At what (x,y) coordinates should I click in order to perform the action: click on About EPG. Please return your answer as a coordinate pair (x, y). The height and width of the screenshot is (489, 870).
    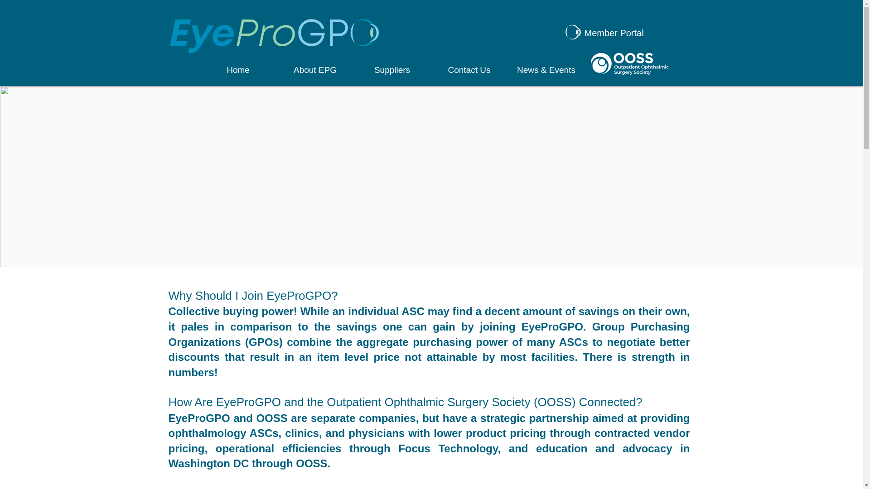
    Looking at the image, I should click on (314, 70).